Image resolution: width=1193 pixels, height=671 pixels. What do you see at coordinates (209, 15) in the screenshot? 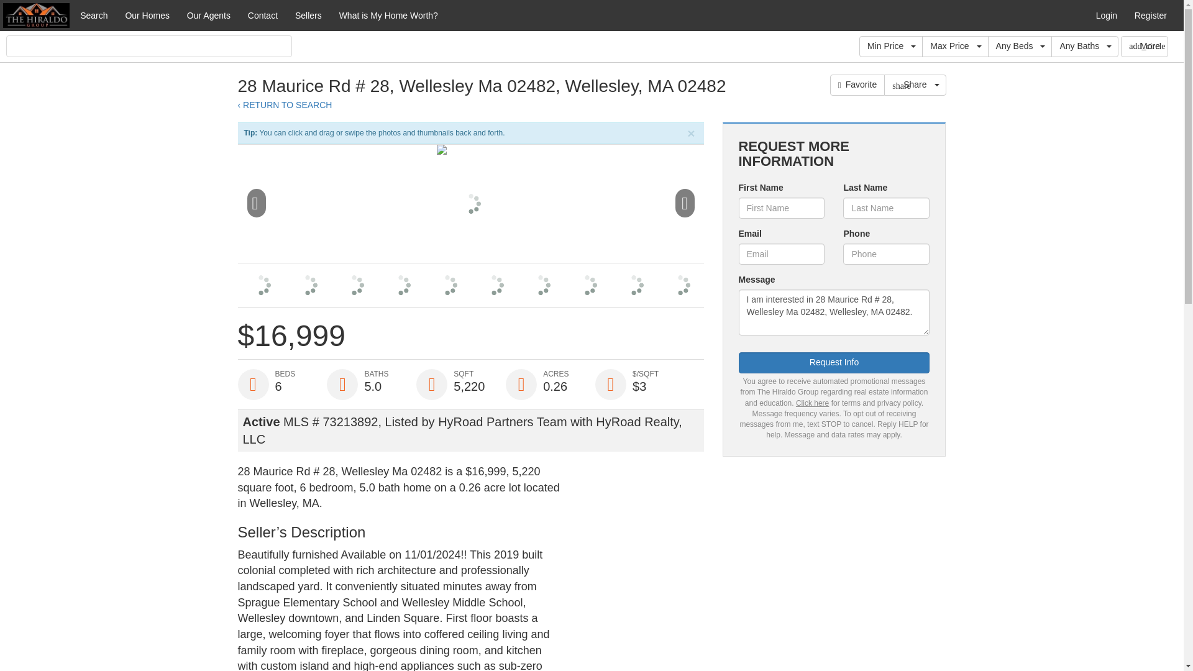
I see `Our Agents` at bounding box center [209, 15].